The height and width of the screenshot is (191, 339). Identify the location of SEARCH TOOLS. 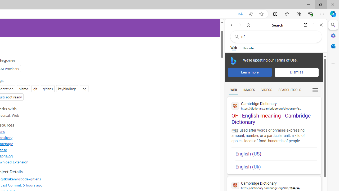
(289, 90).